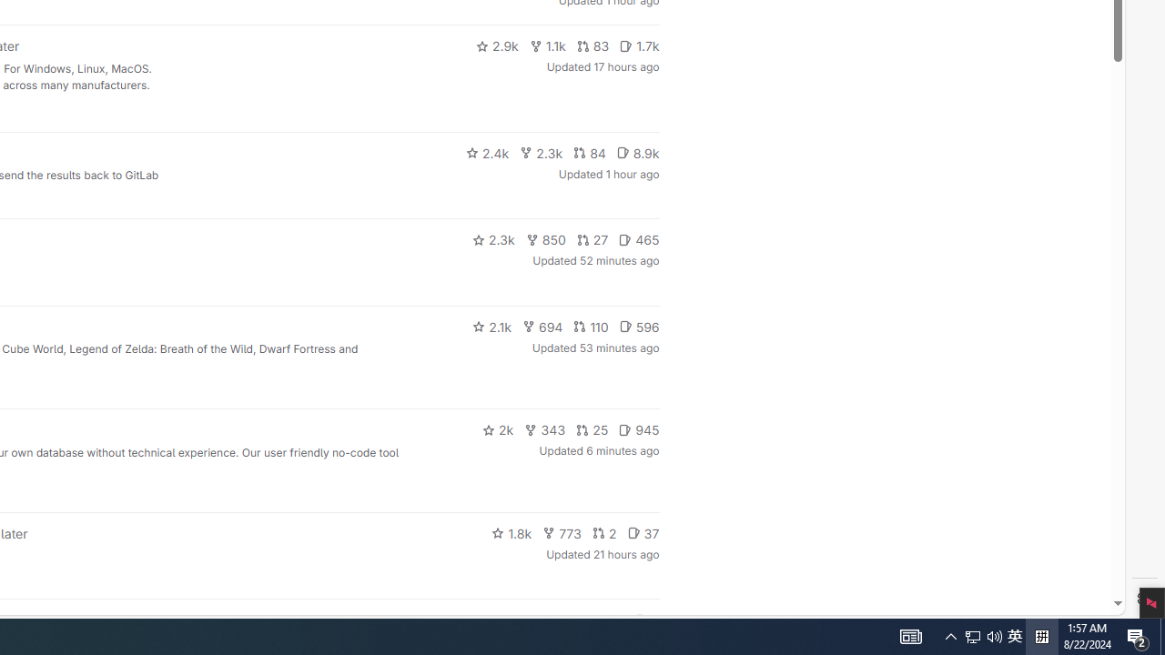  I want to click on 37, so click(643, 533).